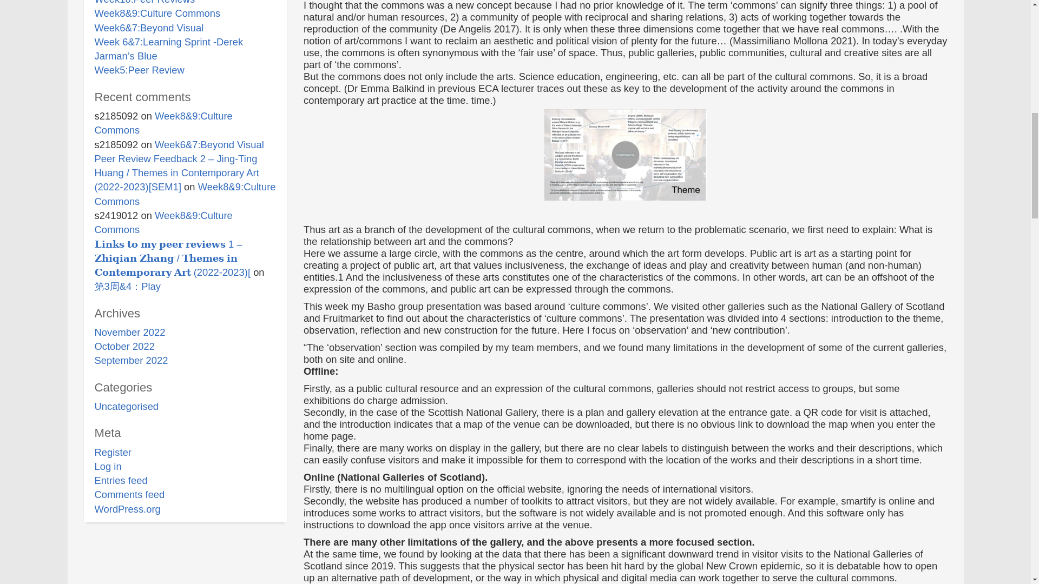 The width and height of the screenshot is (1039, 584). I want to click on November 2022, so click(130, 332).